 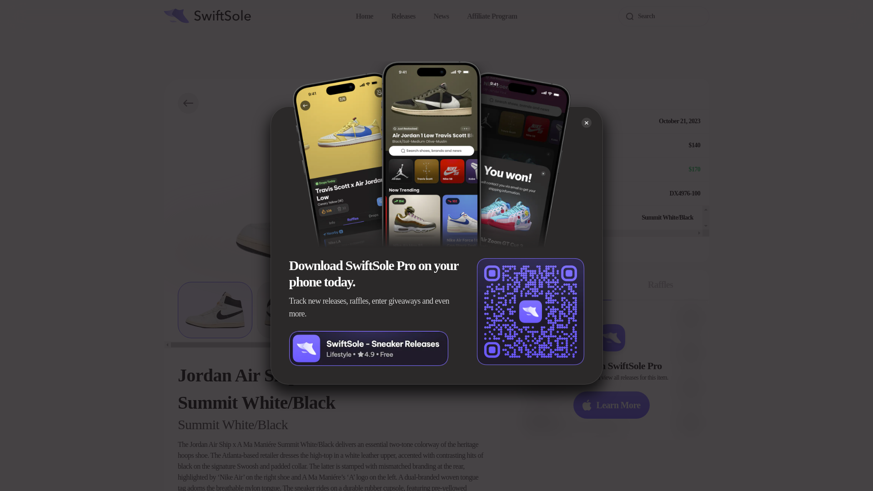 What do you see at coordinates (441, 16) in the screenshot?
I see `News` at bounding box center [441, 16].